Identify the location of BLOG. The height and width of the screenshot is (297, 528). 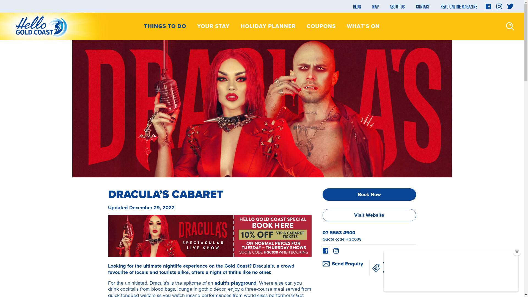
(357, 6).